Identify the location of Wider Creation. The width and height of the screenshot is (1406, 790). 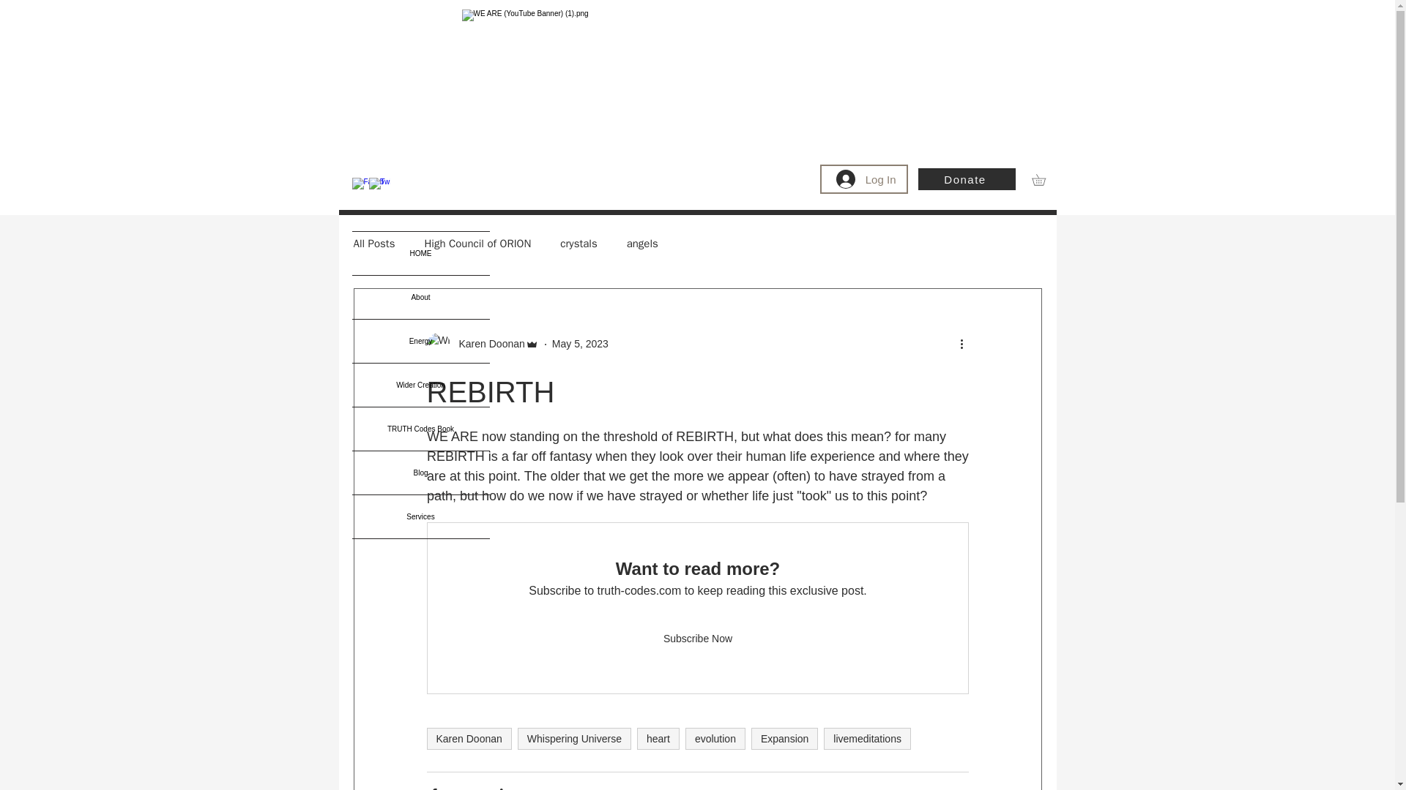
(420, 385).